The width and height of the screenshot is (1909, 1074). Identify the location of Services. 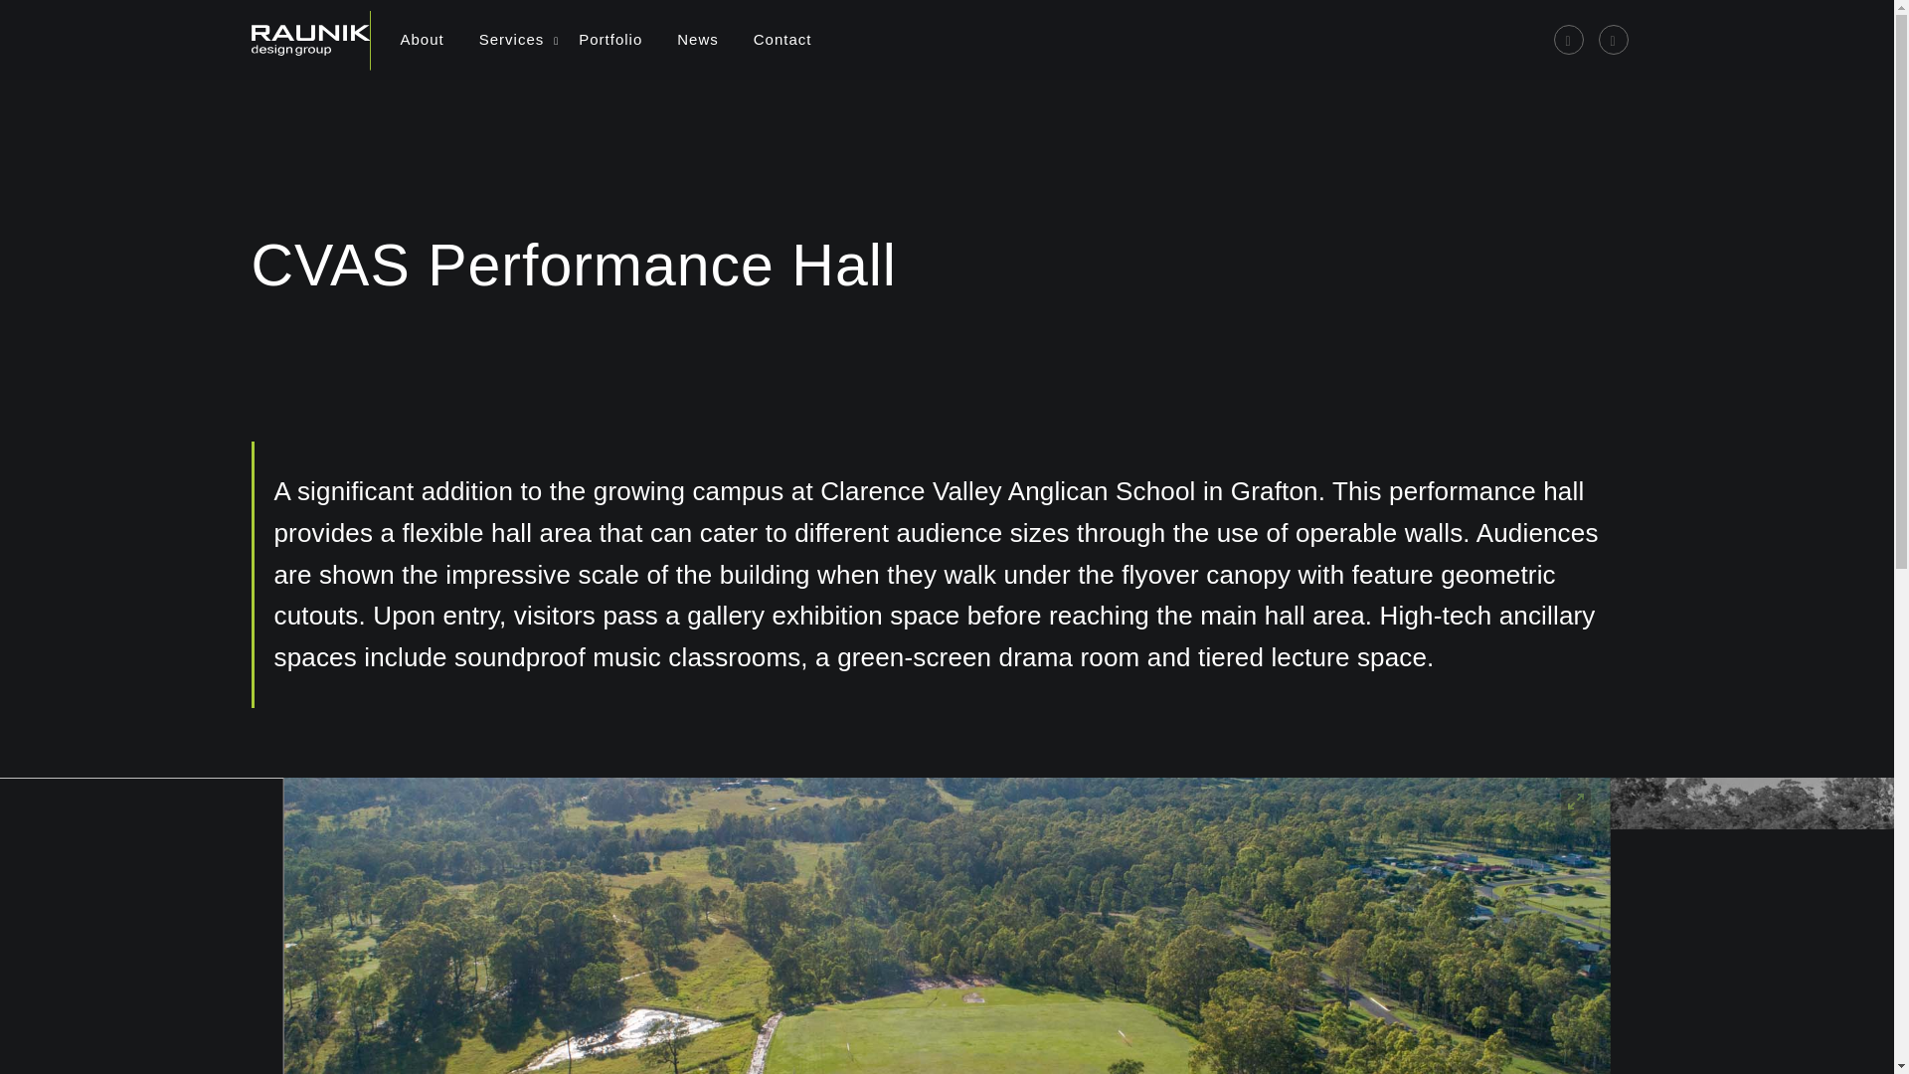
(511, 39).